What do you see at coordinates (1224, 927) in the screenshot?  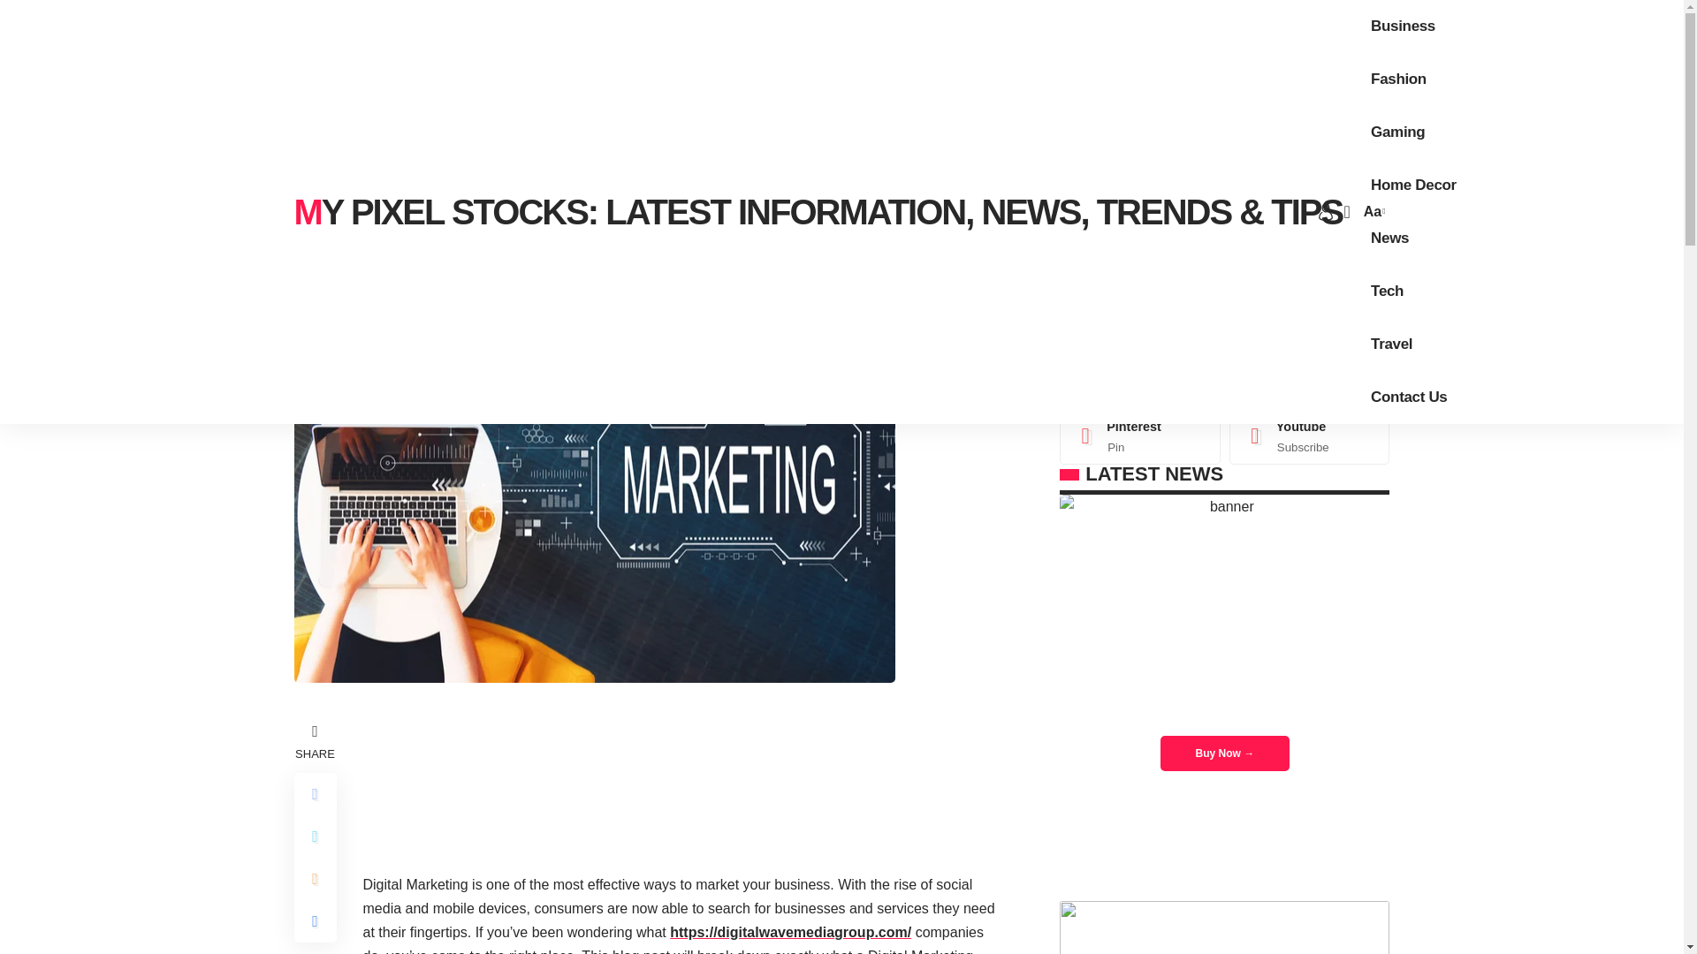 I see `How Betting app in Tanzania Booming` at bounding box center [1224, 927].